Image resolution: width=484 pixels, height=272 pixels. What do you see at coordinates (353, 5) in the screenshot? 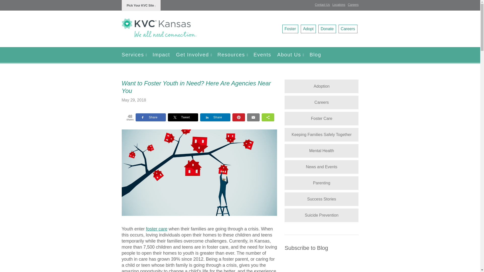
I see `Careers` at bounding box center [353, 5].